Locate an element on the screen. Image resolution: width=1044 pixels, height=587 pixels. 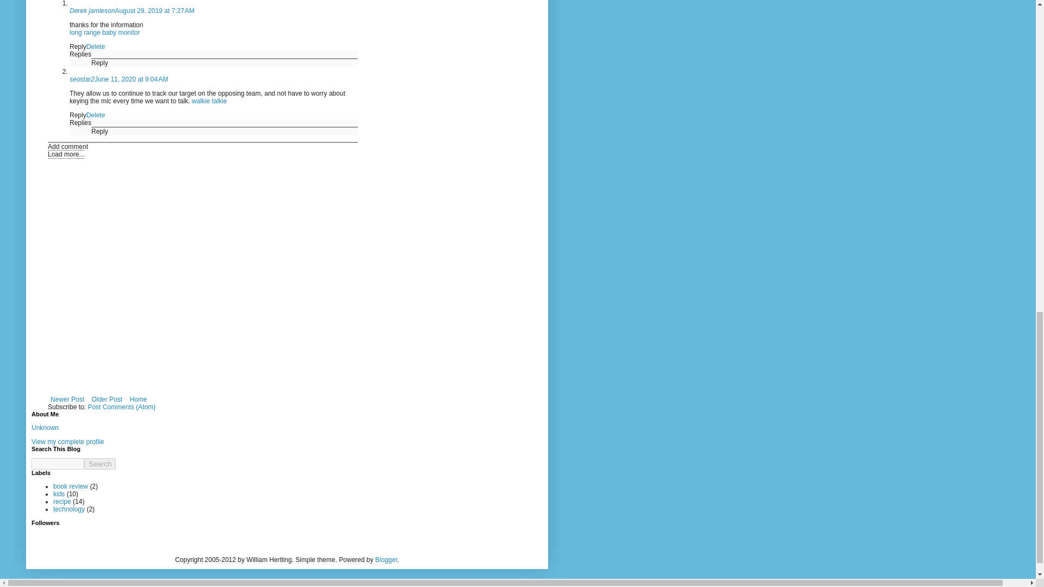
search is located at coordinates (100, 464).